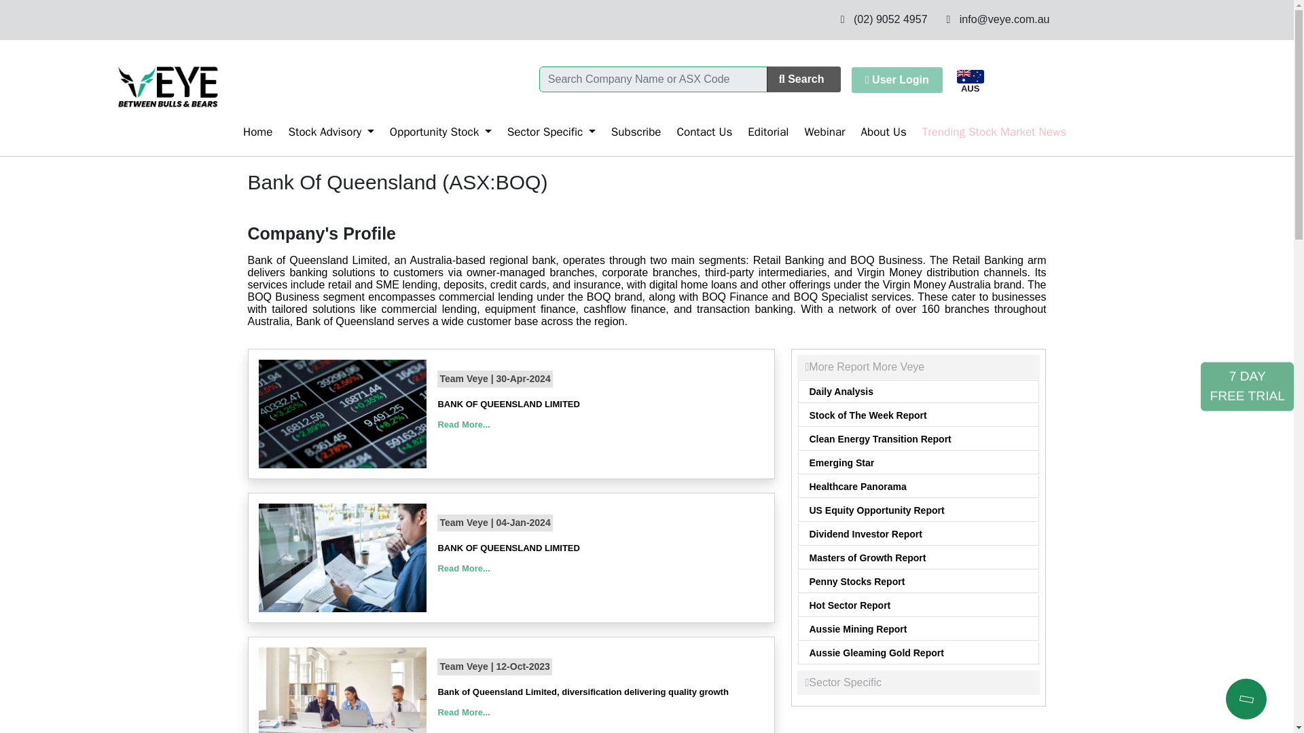  I want to click on Search, so click(803, 79).